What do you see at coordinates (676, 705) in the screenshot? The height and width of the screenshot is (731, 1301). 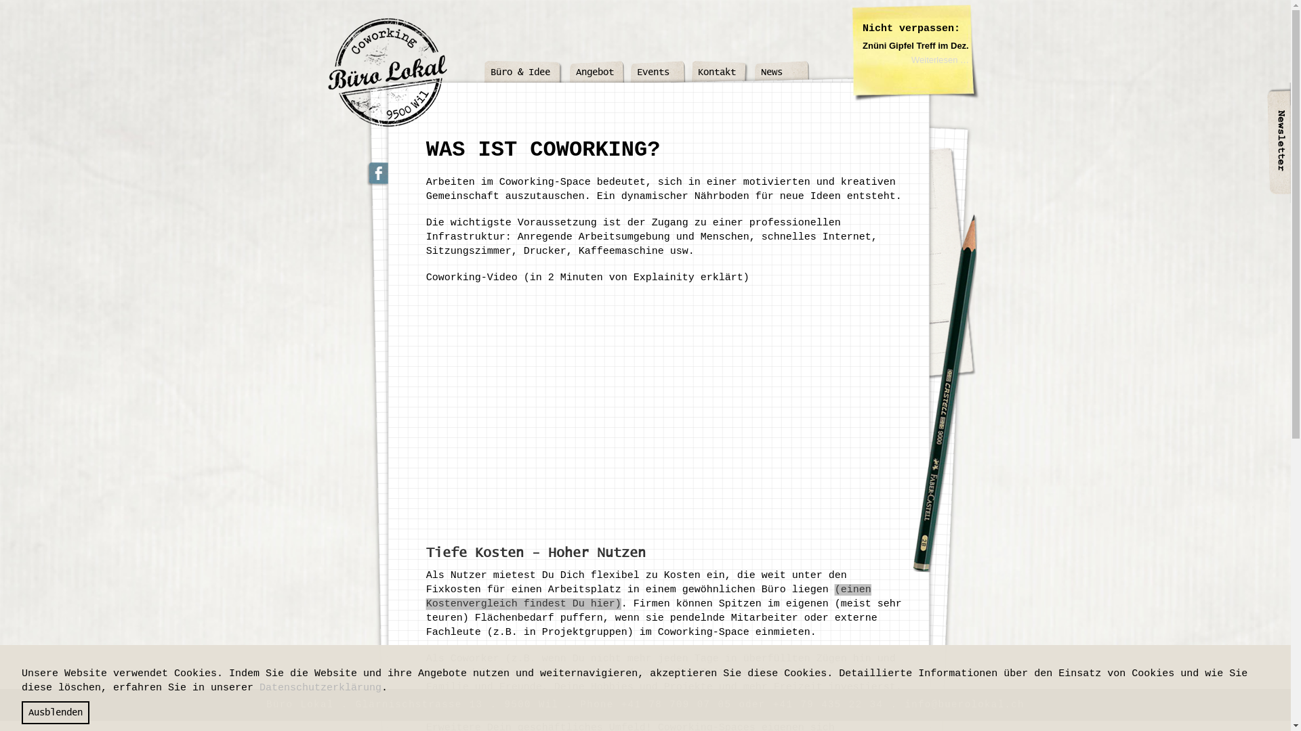 I see `+41 78 709 07 05` at bounding box center [676, 705].